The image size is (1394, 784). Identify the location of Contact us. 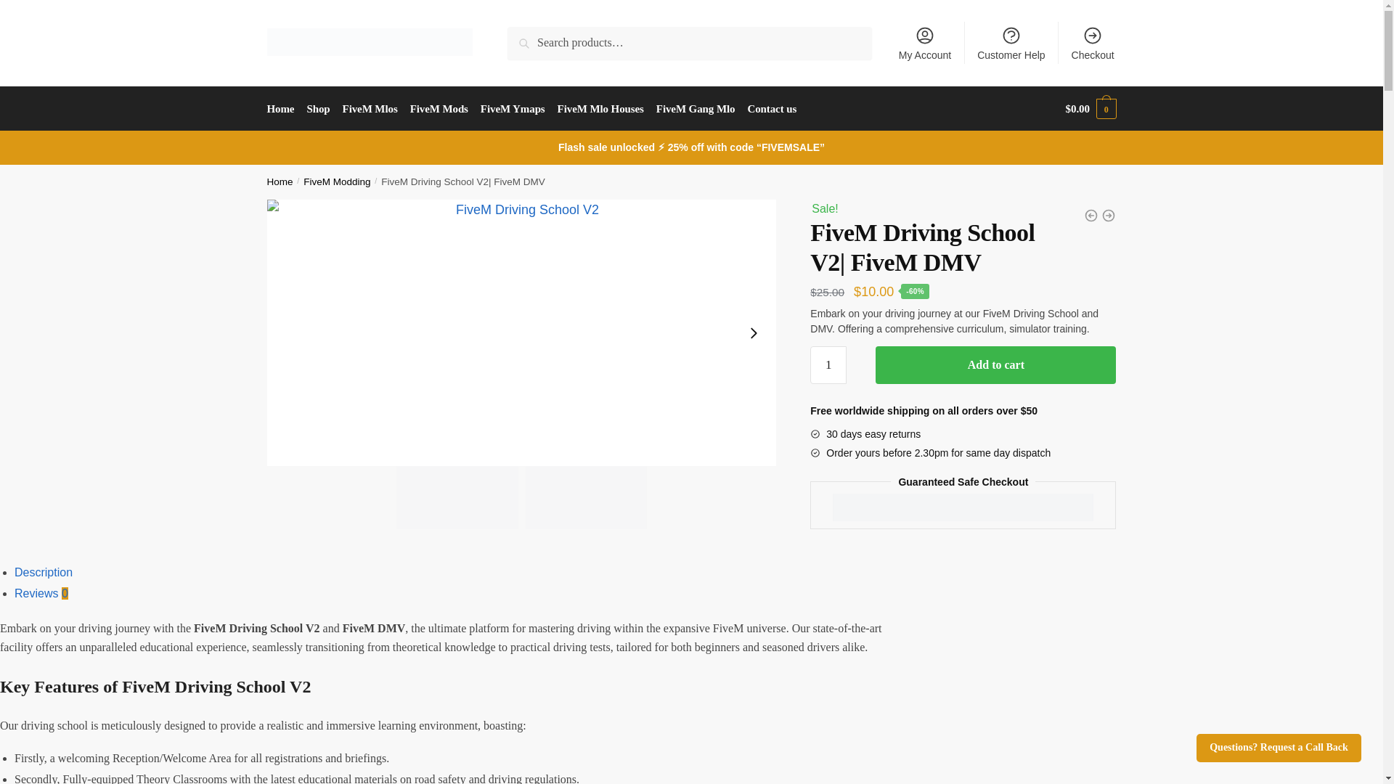
(772, 109).